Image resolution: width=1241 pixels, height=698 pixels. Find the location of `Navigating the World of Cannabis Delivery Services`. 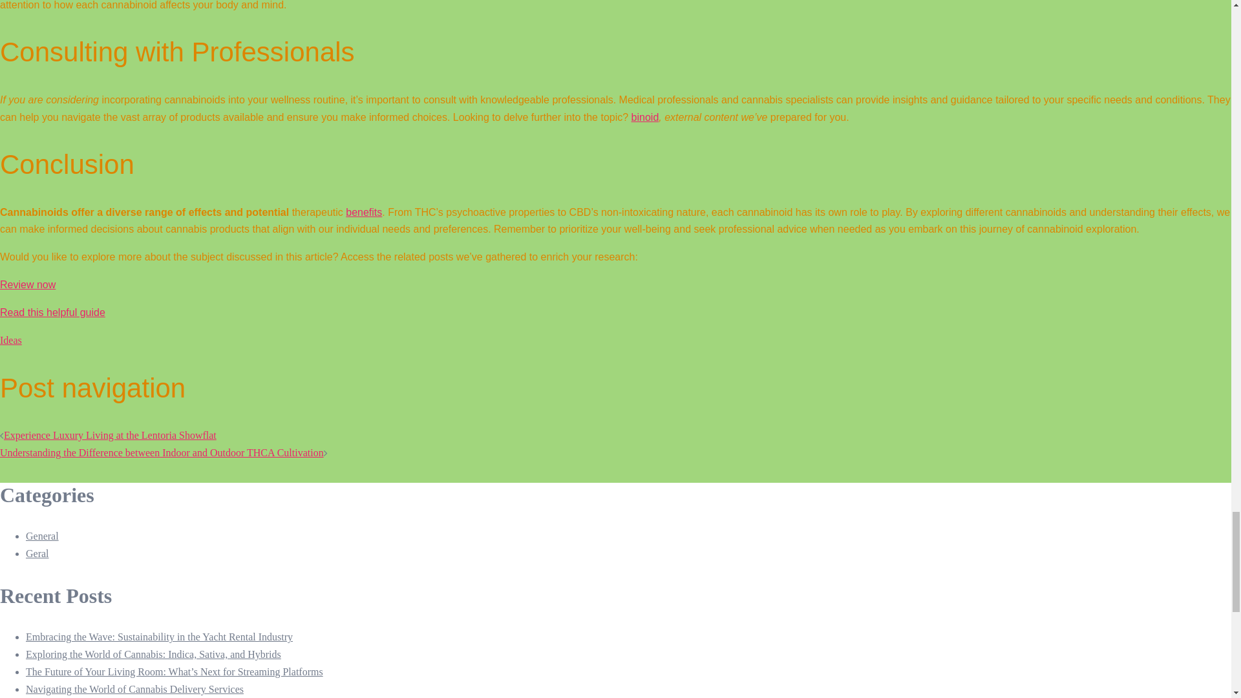

Navigating the World of Cannabis Delivery Services is located at coordinates (134, 689).